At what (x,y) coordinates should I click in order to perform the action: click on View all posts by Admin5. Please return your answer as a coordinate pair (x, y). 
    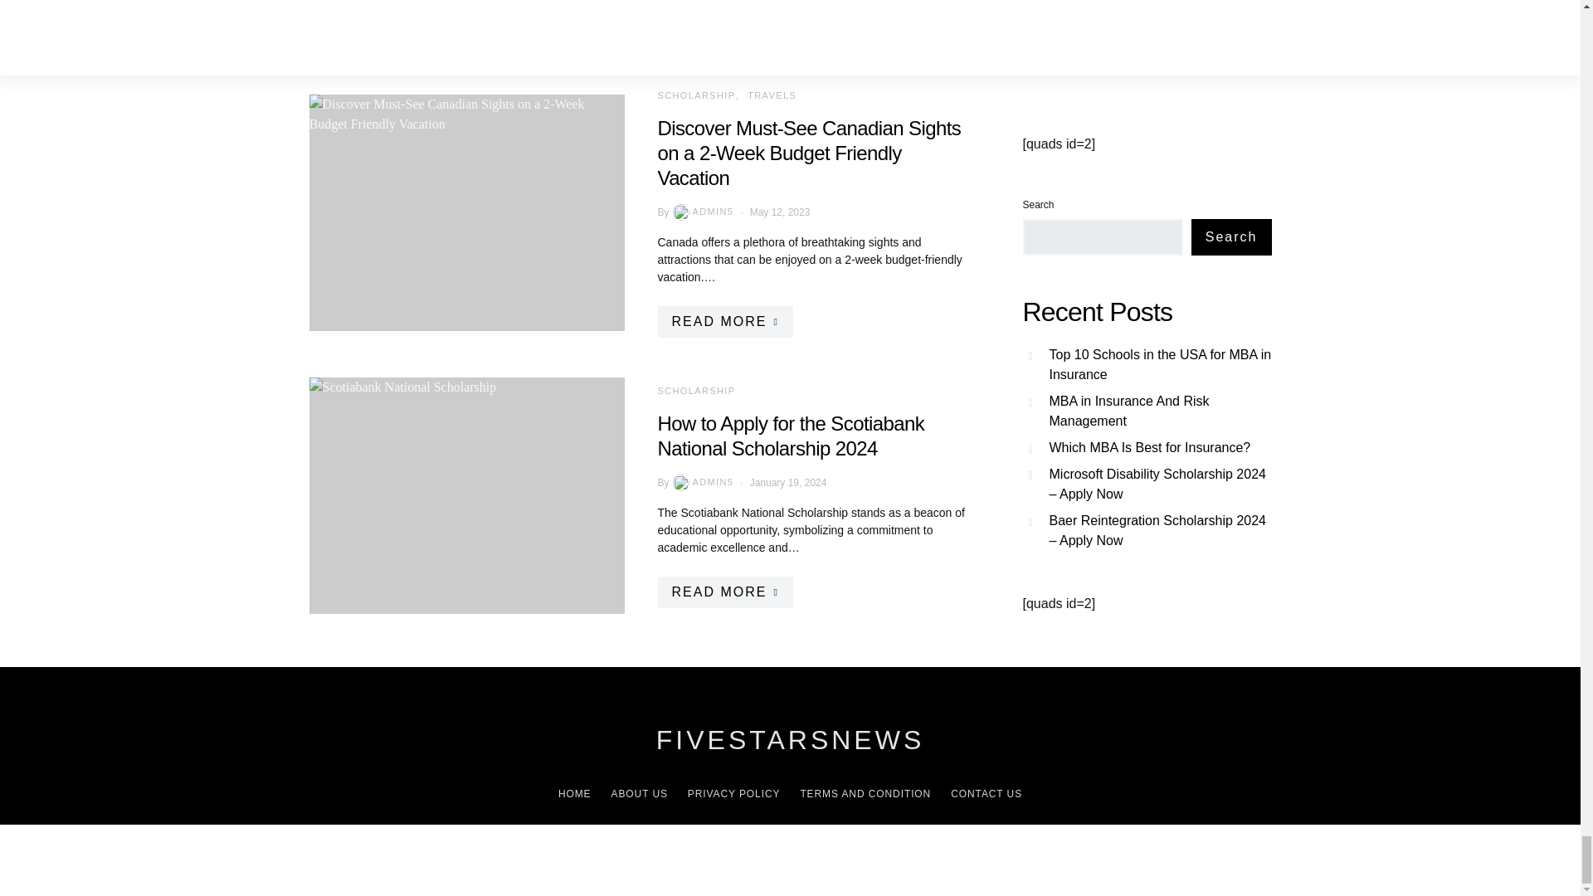
    Looking at the image, I should click on (702, 483).